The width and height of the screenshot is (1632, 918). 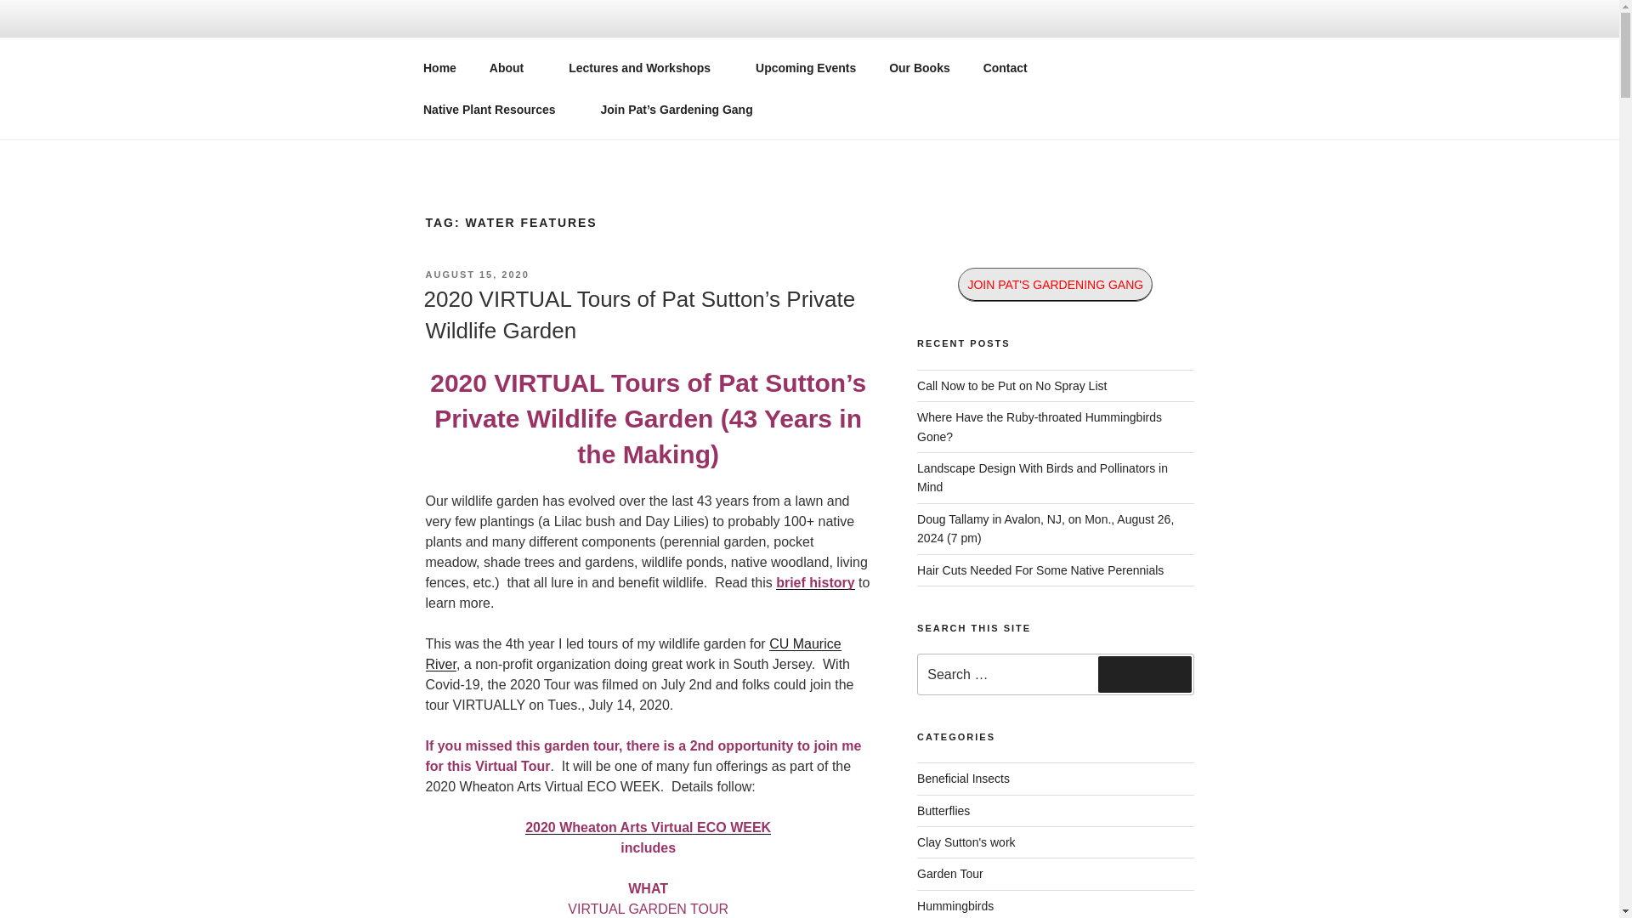 I want to click on Upcoming Events, so click(x=806, y=68).